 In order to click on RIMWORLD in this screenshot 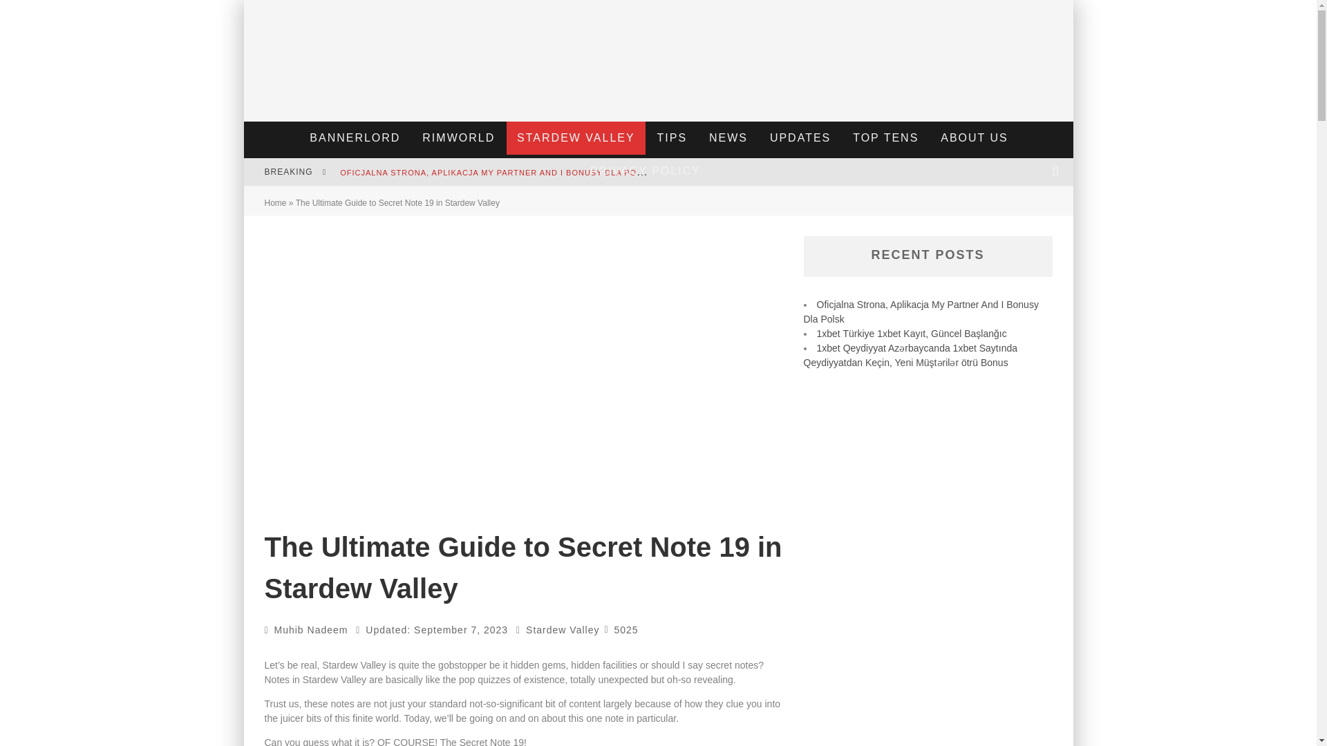, I will do `click(458, 138)`.